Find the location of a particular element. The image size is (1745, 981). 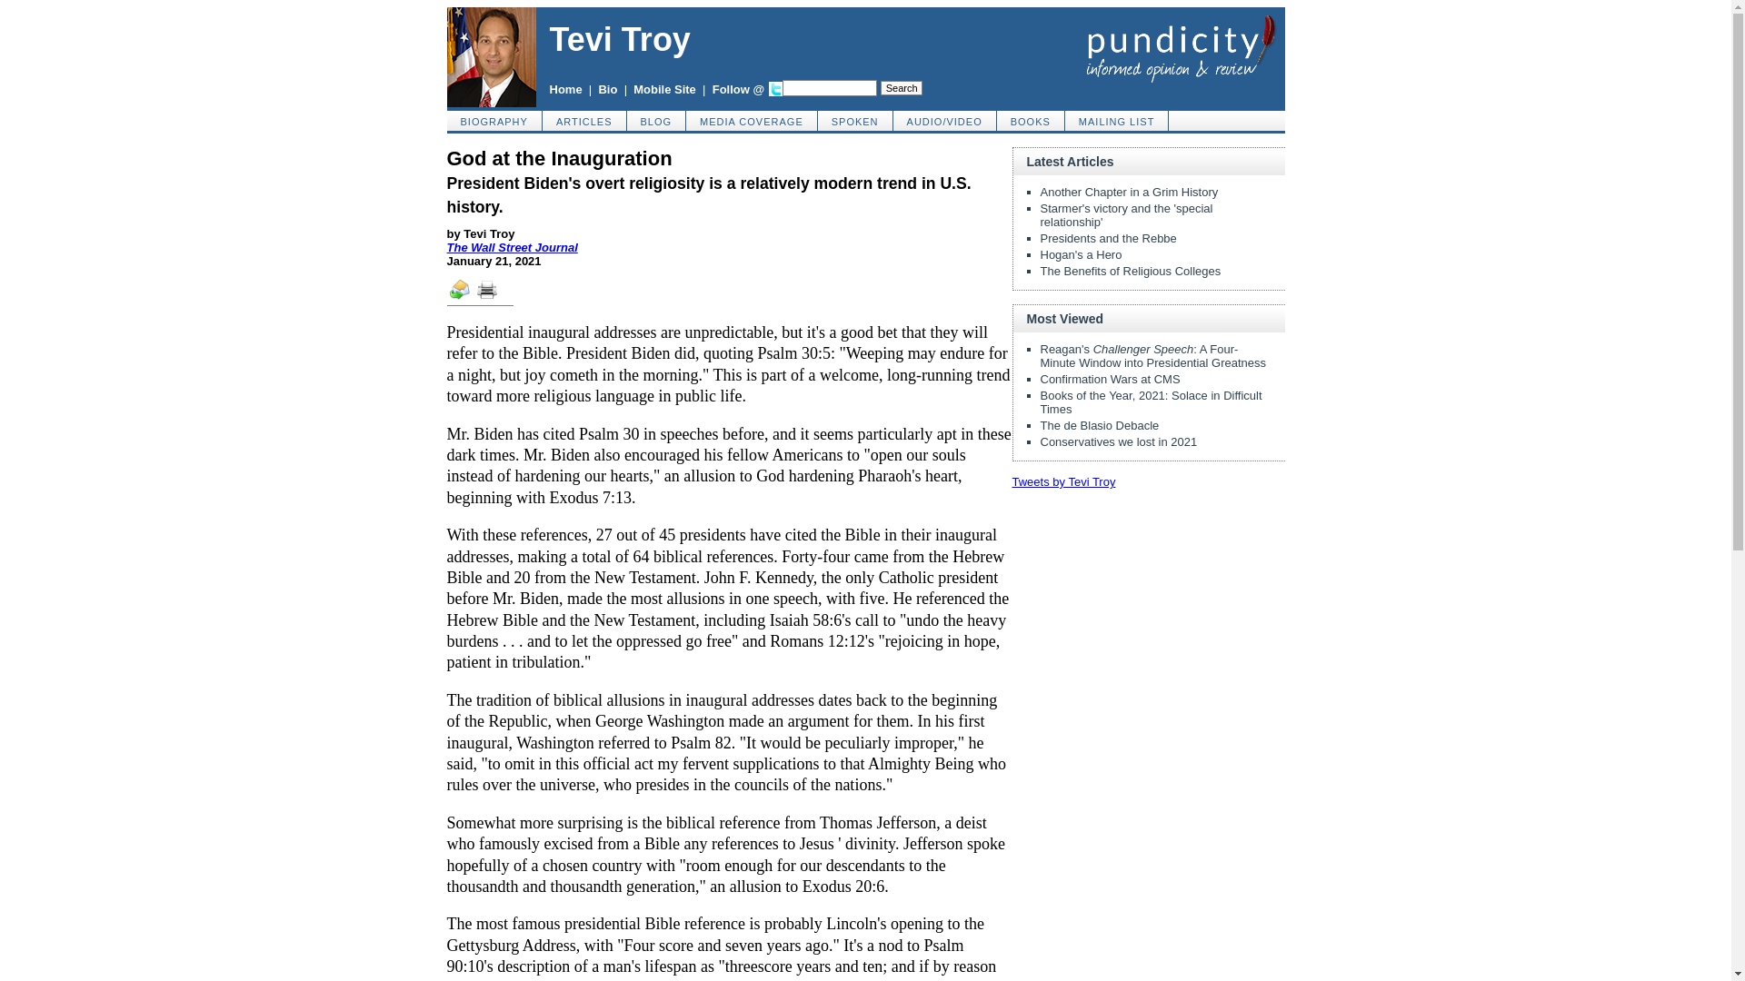

Confirmation Wars at CMS is located at coordinates (1109, 380).